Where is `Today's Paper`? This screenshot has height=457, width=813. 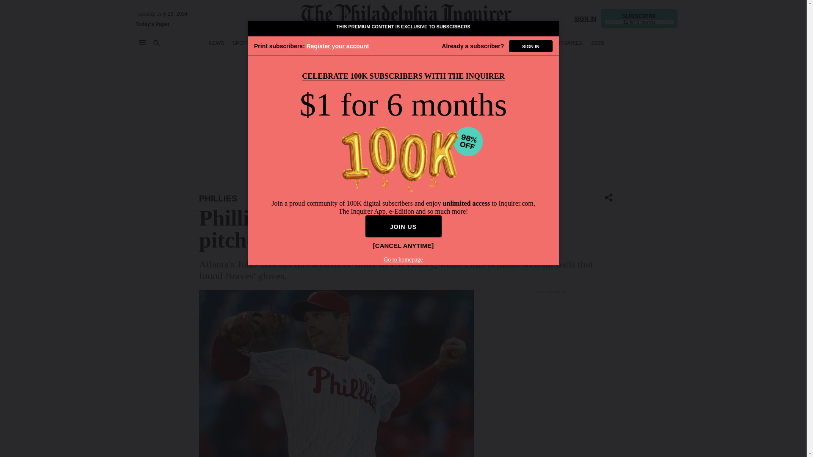 Today's Paper is located at coordinates (152, 24).